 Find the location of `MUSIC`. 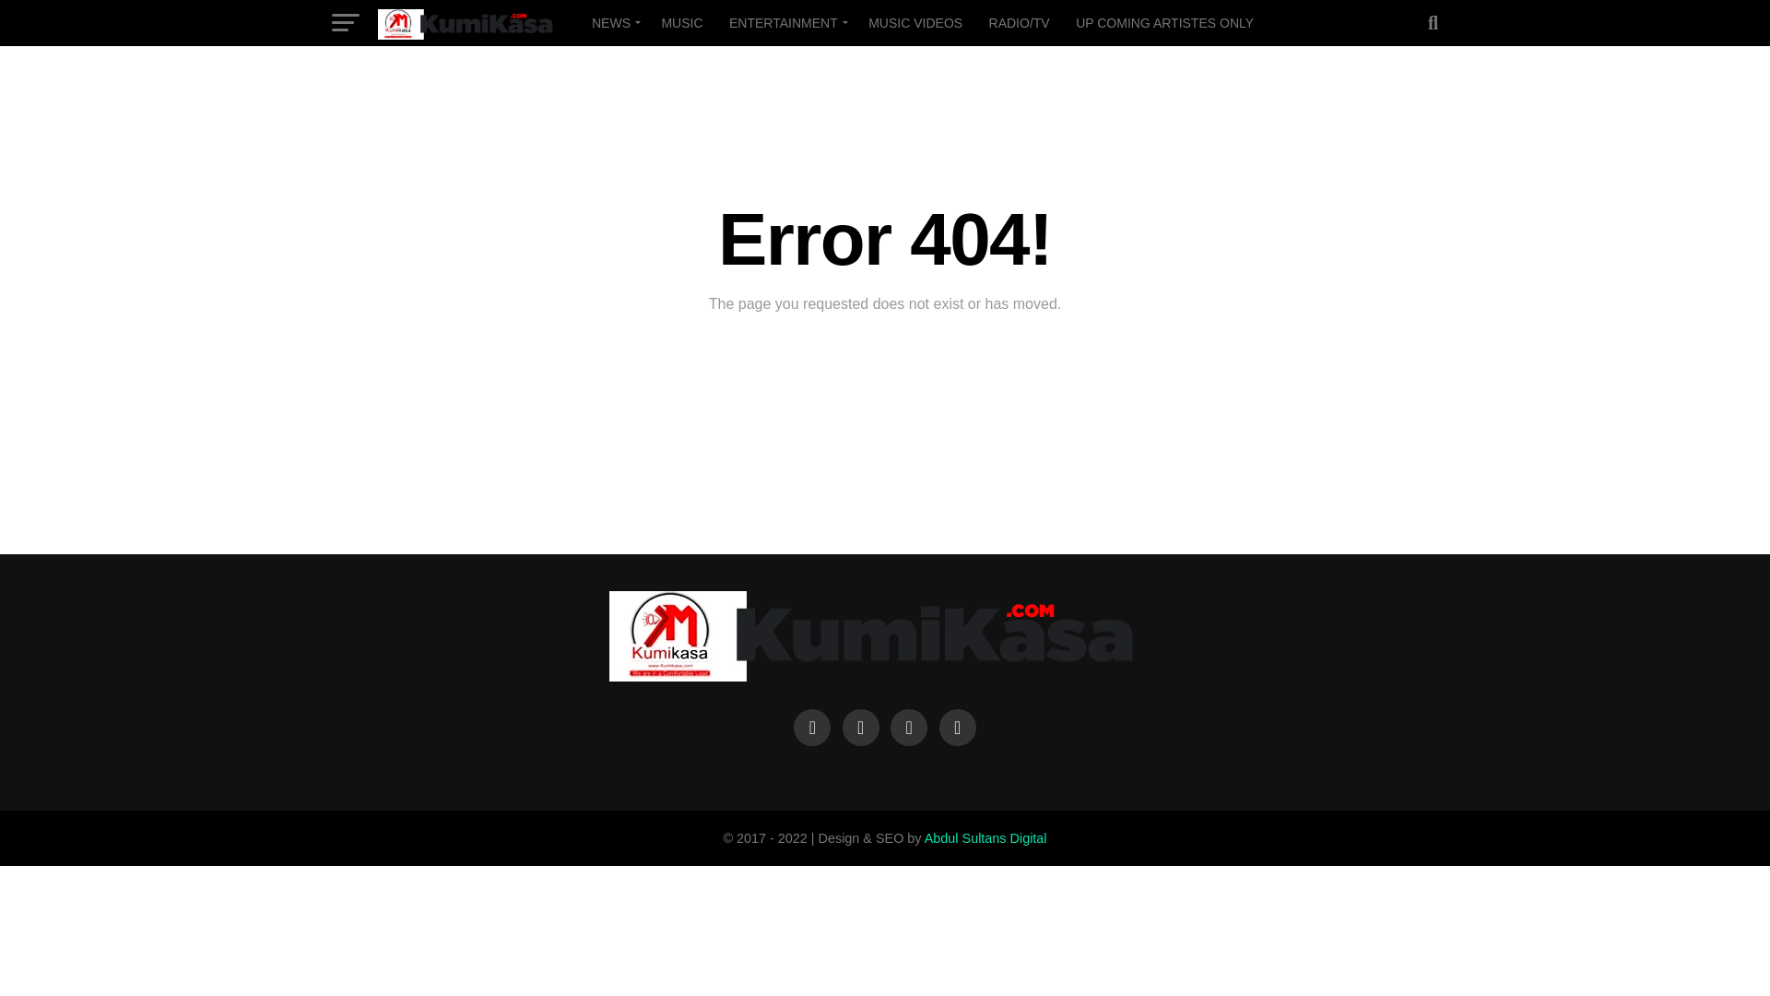

MUSIC is located at coordinates (680, 22).